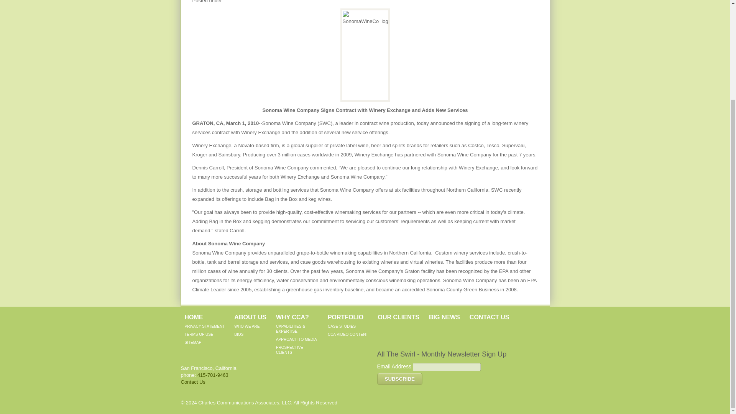  What do you see at coordinates (399, 379) in the screenshot?
I see `Subscribe` at bounding box center [399, 379].